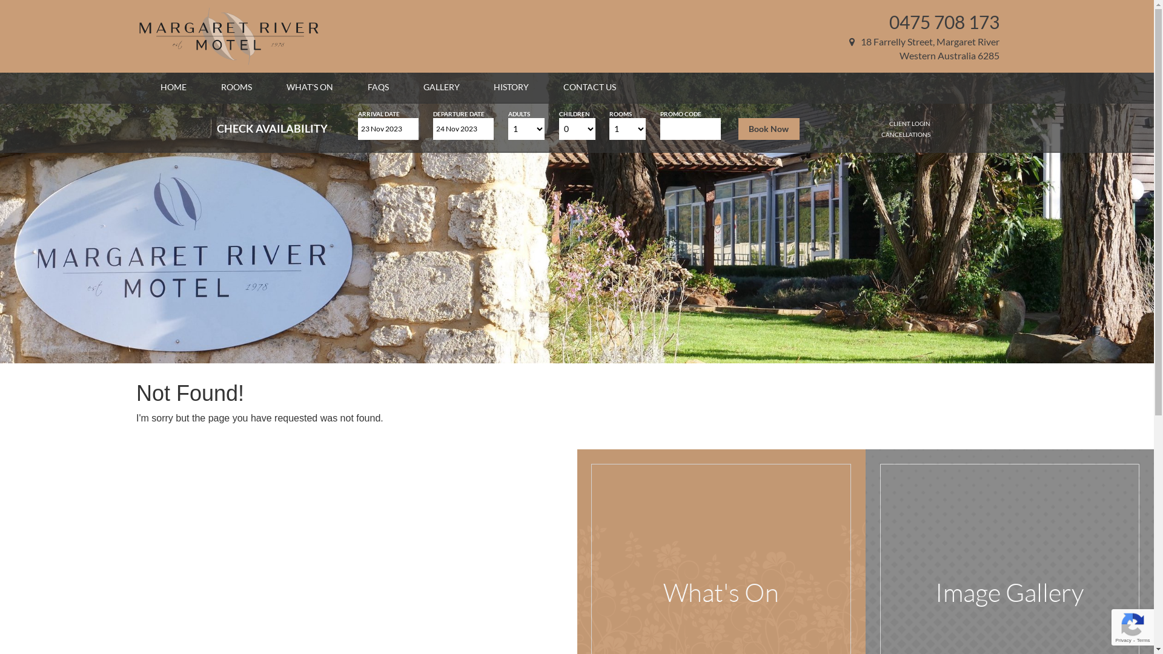 This screenshot has width=1163, height=654. What do you see at coordinates (378, 87) in the screenshot?
I see `FAQS` at bounding box center [378, 87].